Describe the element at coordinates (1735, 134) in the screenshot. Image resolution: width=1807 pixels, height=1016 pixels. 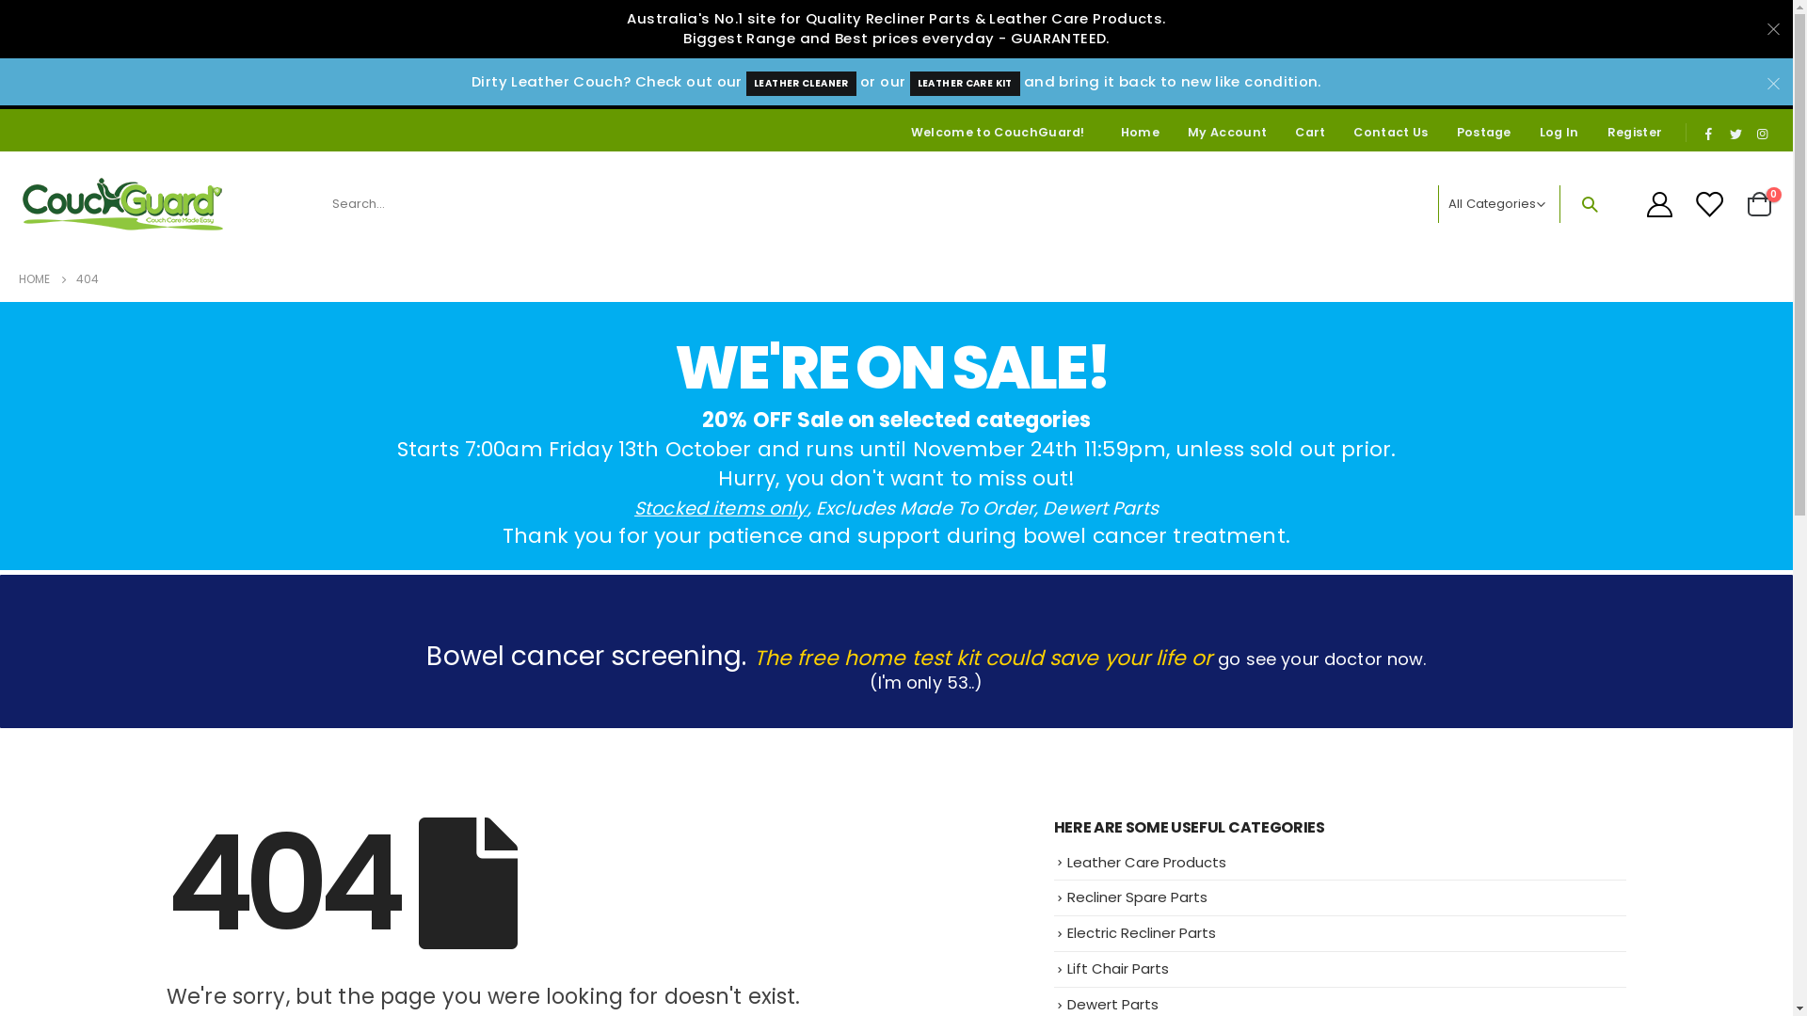
I see `Twitter` at that location.